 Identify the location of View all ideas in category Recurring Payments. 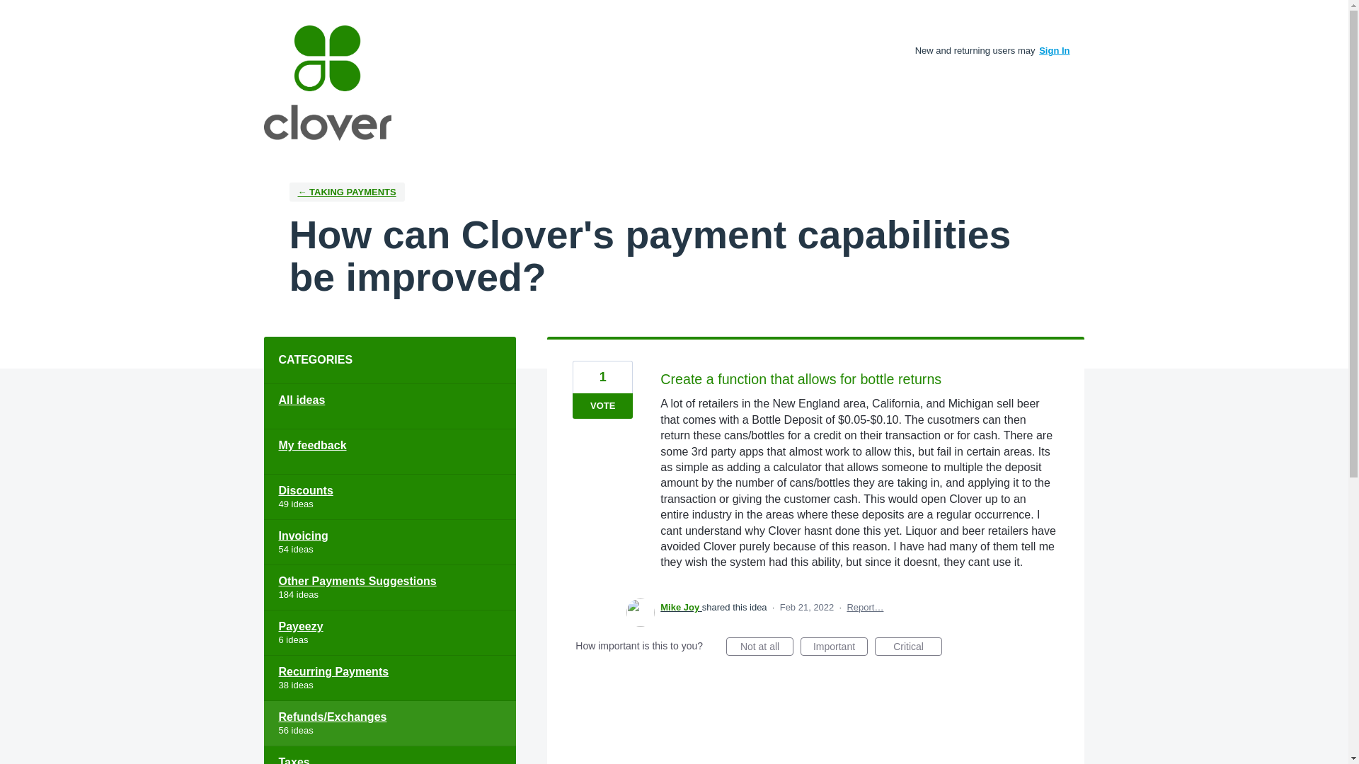
(389, 678).